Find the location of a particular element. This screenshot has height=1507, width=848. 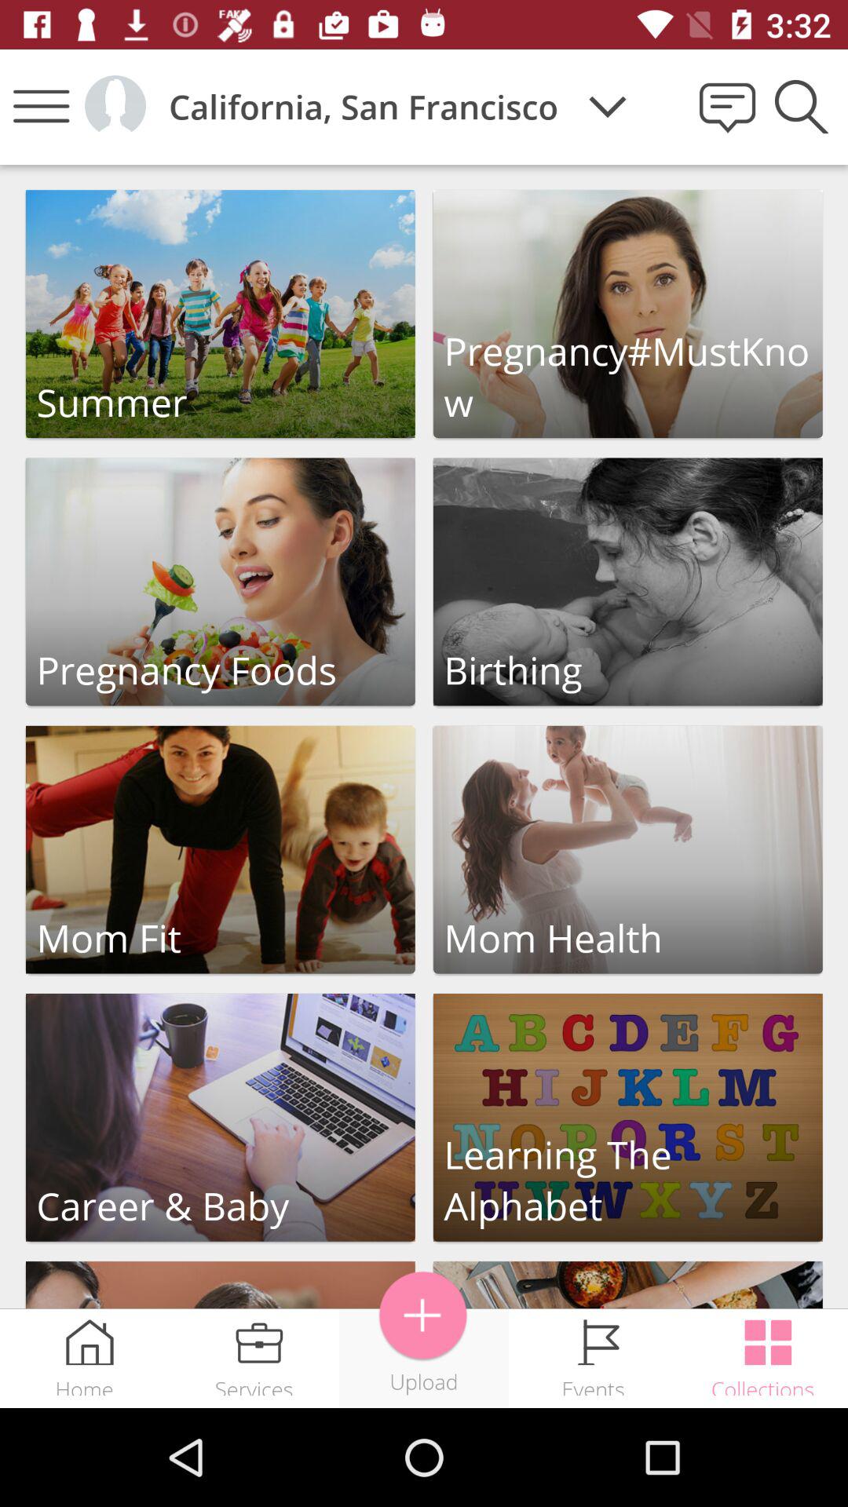

view learning the alphabet is located at coordinates (628, 1118).